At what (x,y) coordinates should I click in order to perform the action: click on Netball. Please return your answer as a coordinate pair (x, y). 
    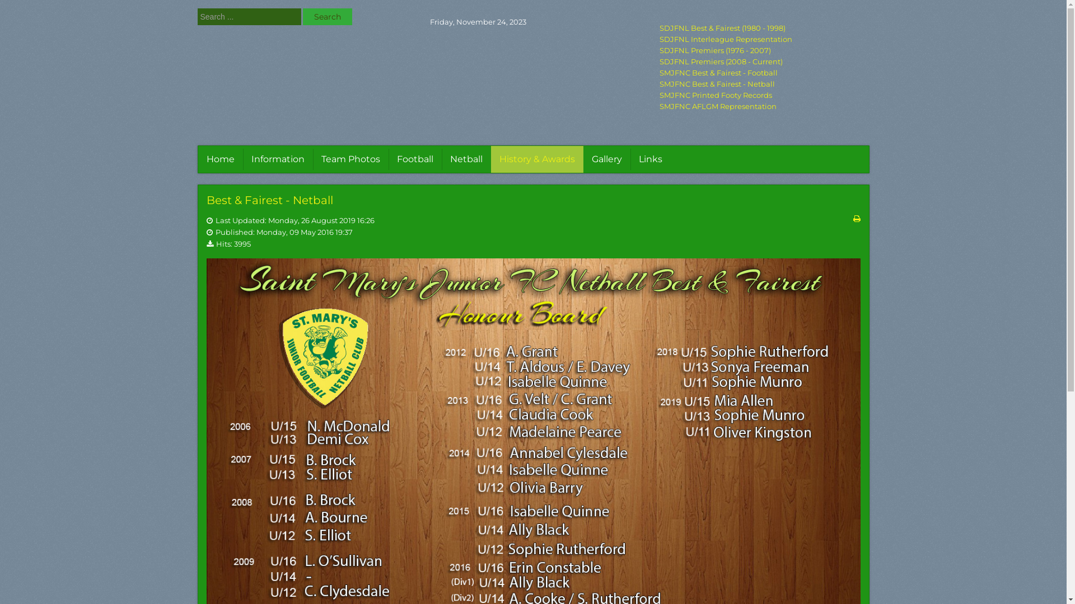
    Looking at the image, I should click on (466, 159).